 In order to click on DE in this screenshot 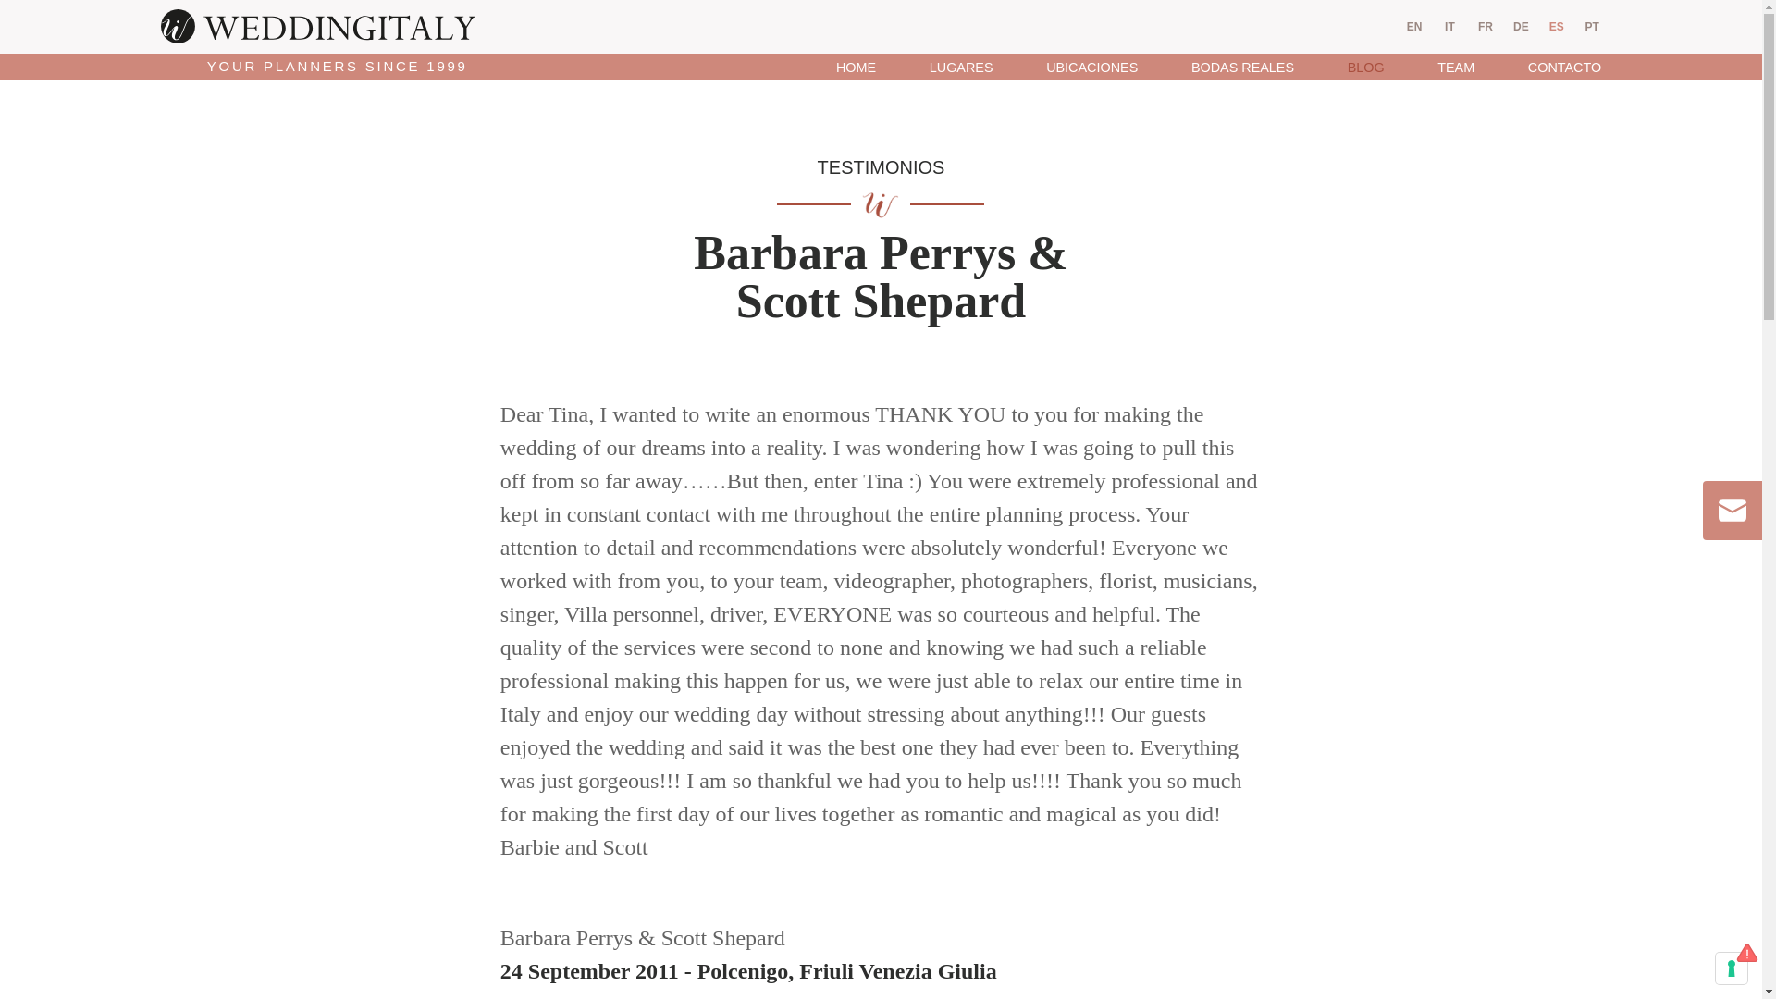, I will do `click(1521, 27)`.